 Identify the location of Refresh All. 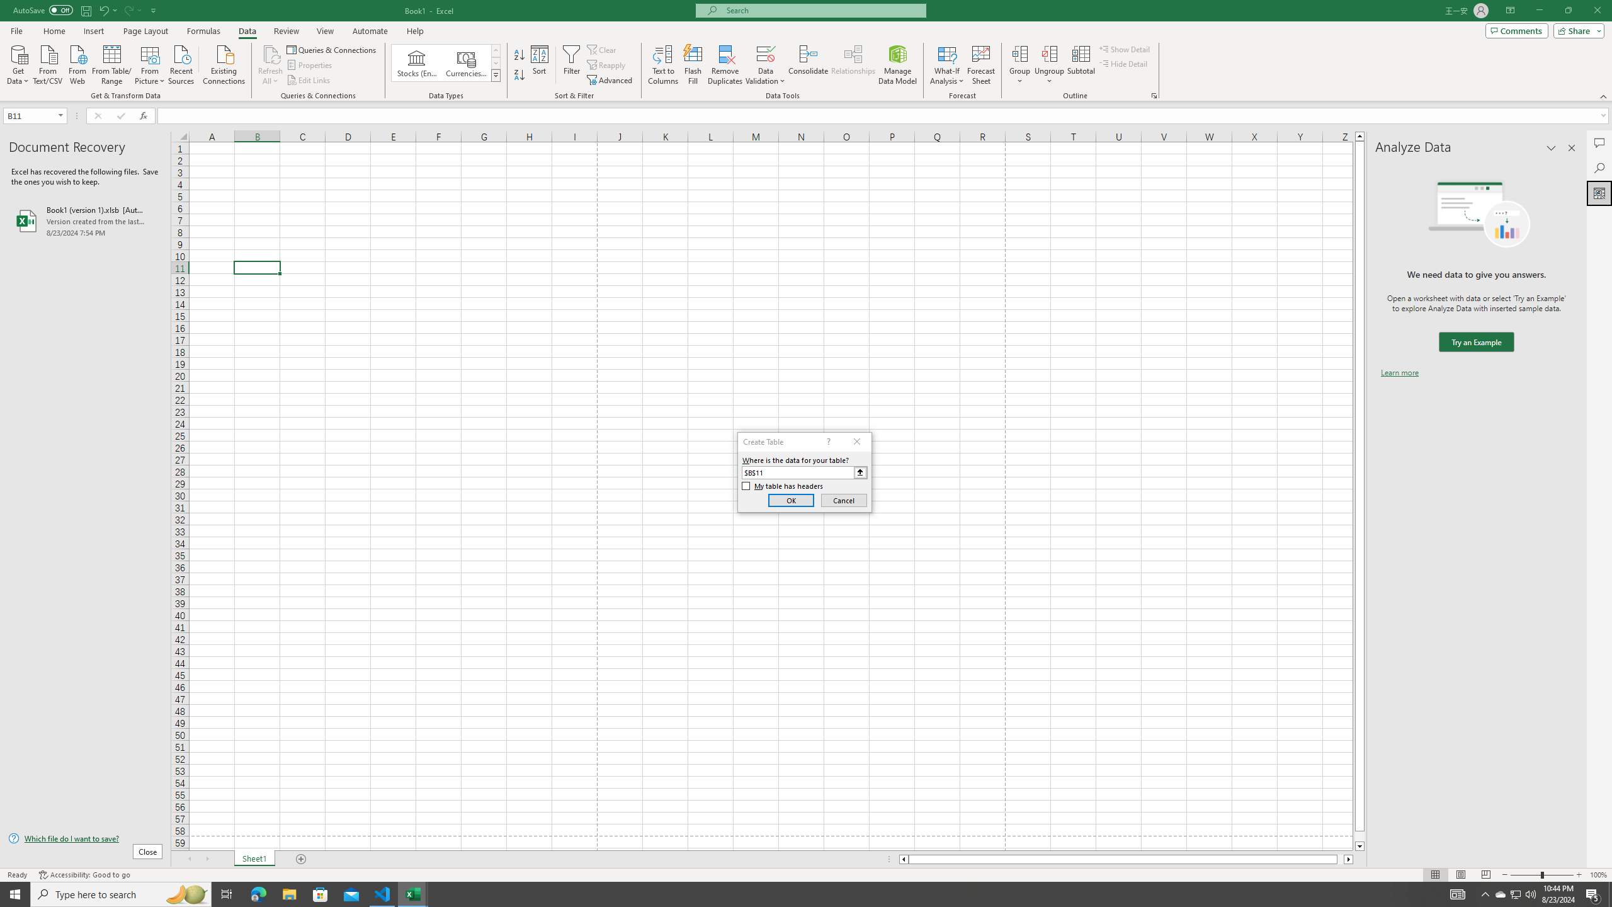
(271, 54).